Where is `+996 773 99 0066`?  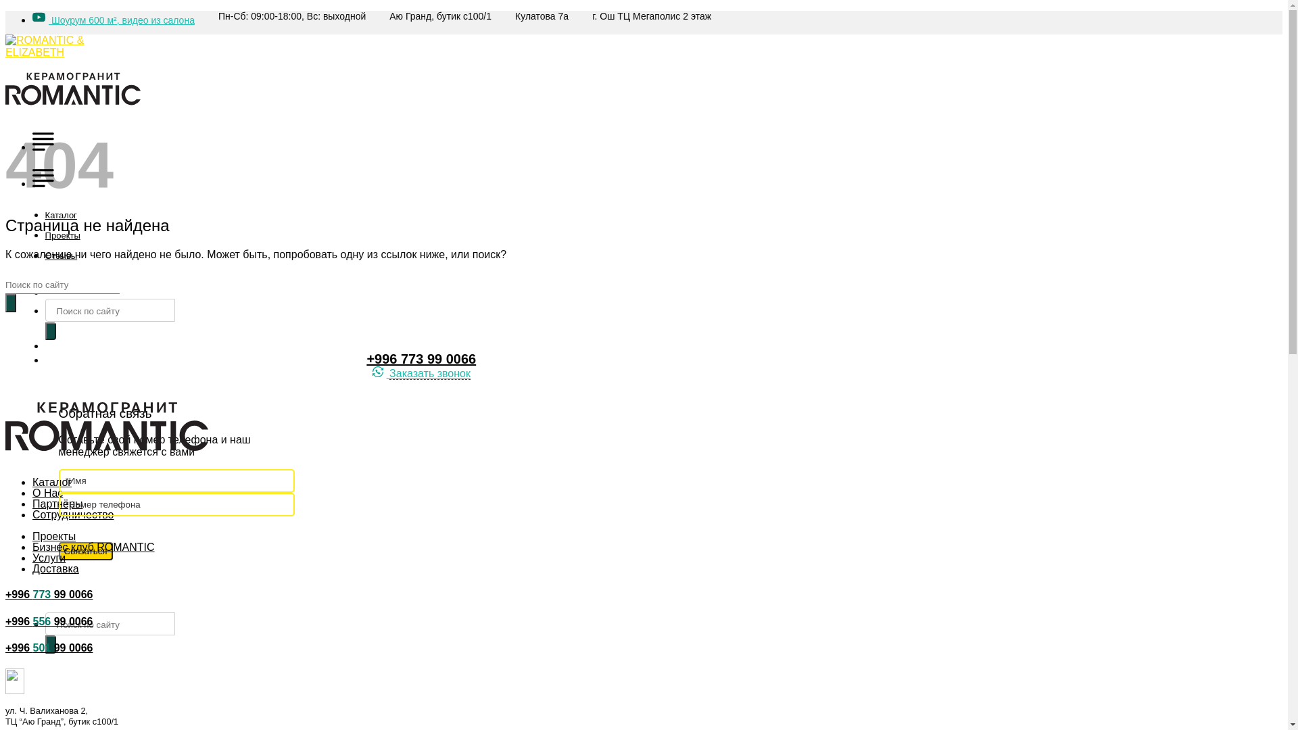
+996 773 99 0066 is located at coordinates (421, 359).